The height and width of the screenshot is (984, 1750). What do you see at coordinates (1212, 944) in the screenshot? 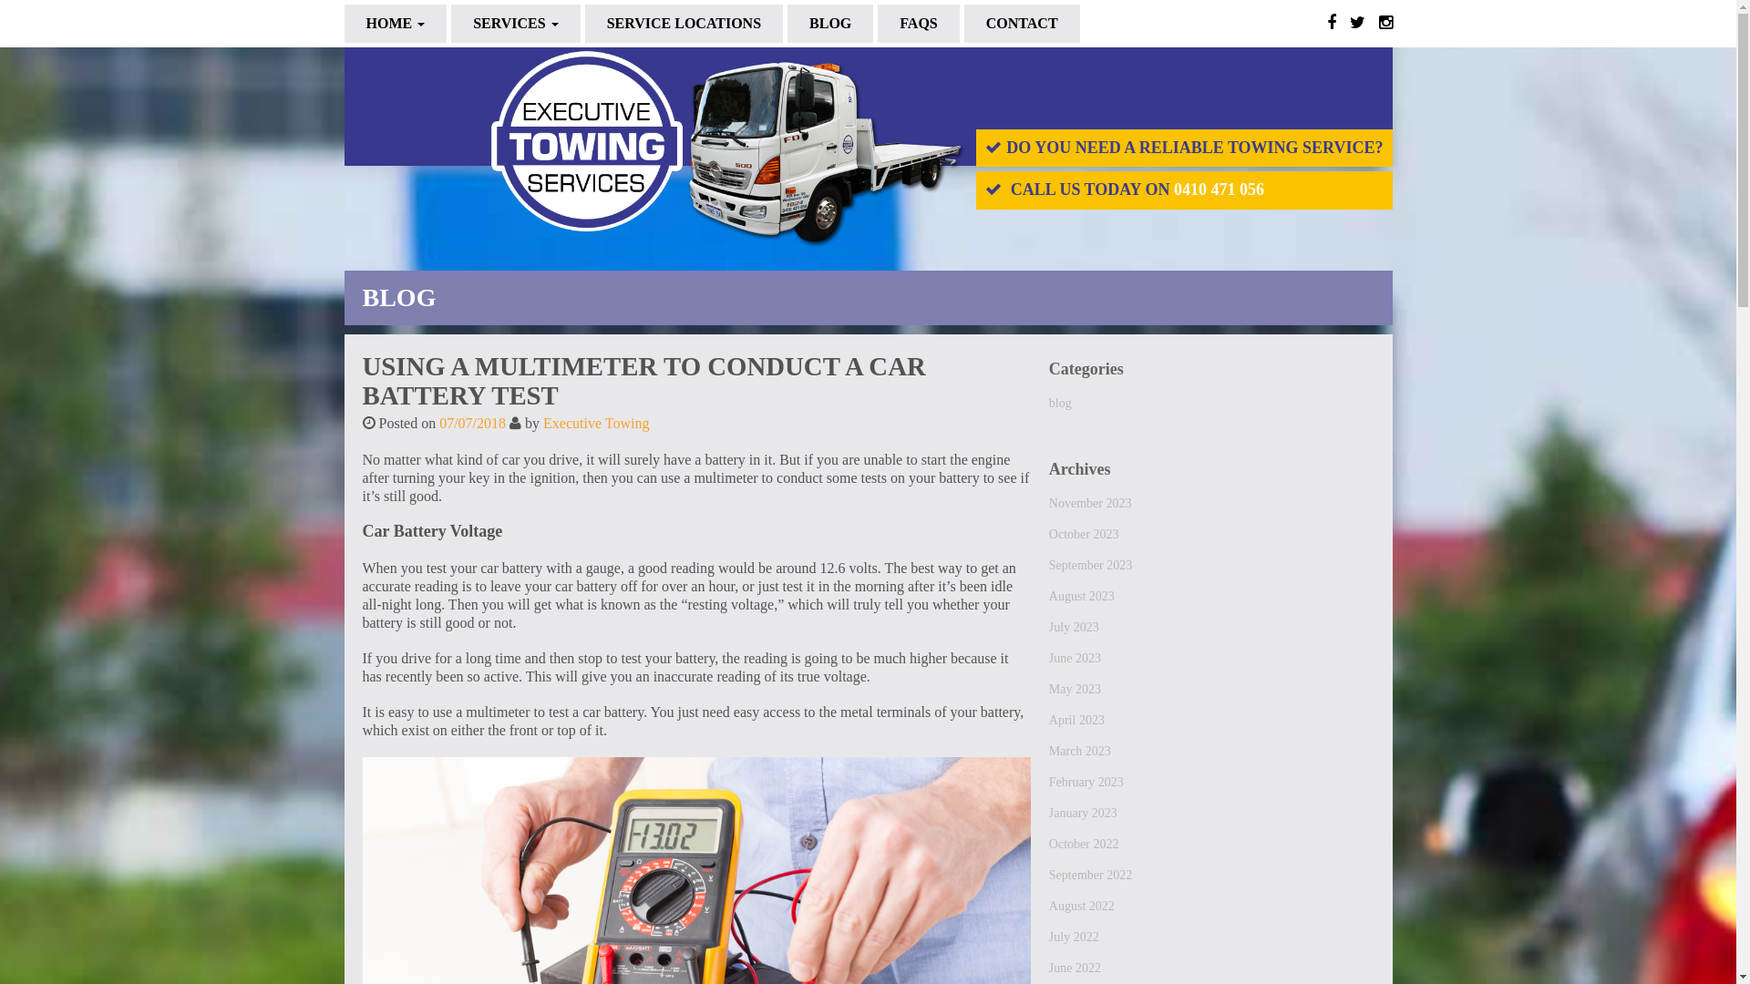
I see `July 2022` at bounding box center [1212, 944].